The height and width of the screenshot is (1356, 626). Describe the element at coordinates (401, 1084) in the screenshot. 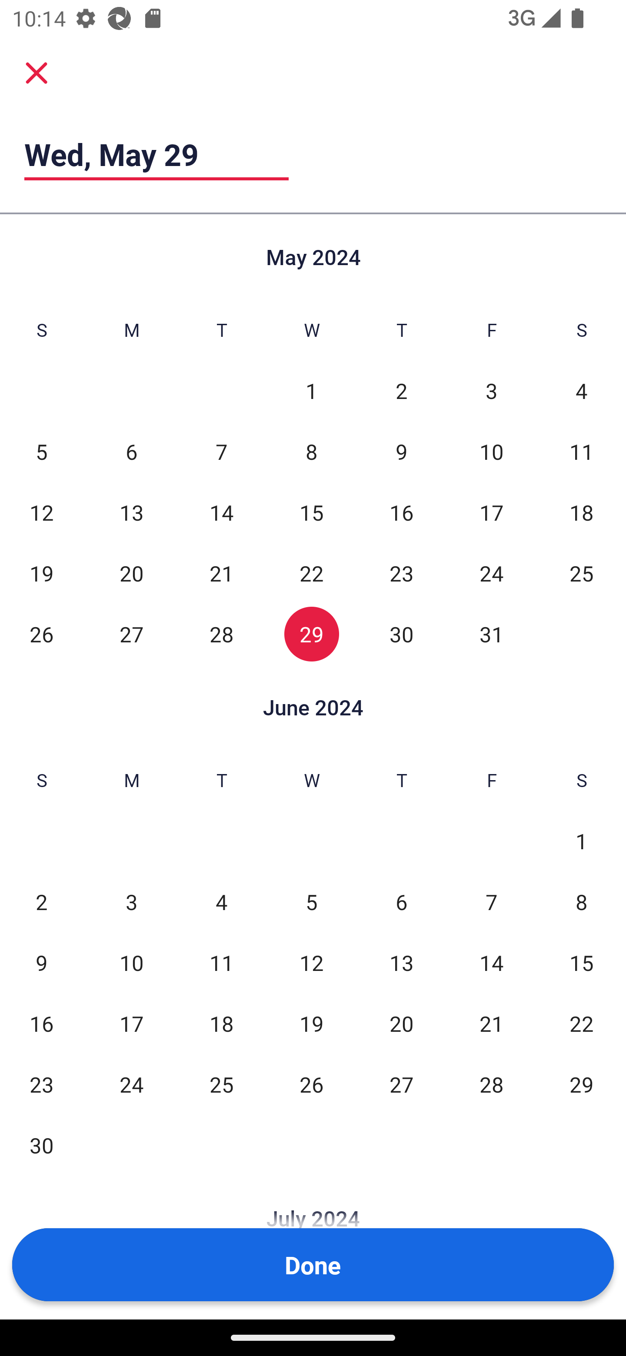

I see `27 Thu, Jun 27, Not Selected` at that location.